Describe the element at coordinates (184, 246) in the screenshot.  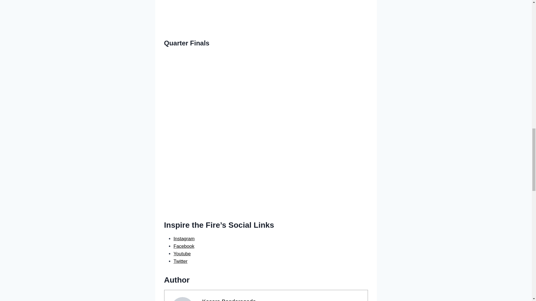
I see `Facebook` at that location.